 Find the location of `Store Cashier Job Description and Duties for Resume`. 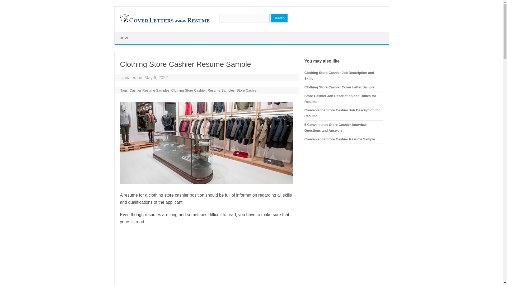

Store Cashier Job Description and Duties for Resume is located at coordinates (340, 99).